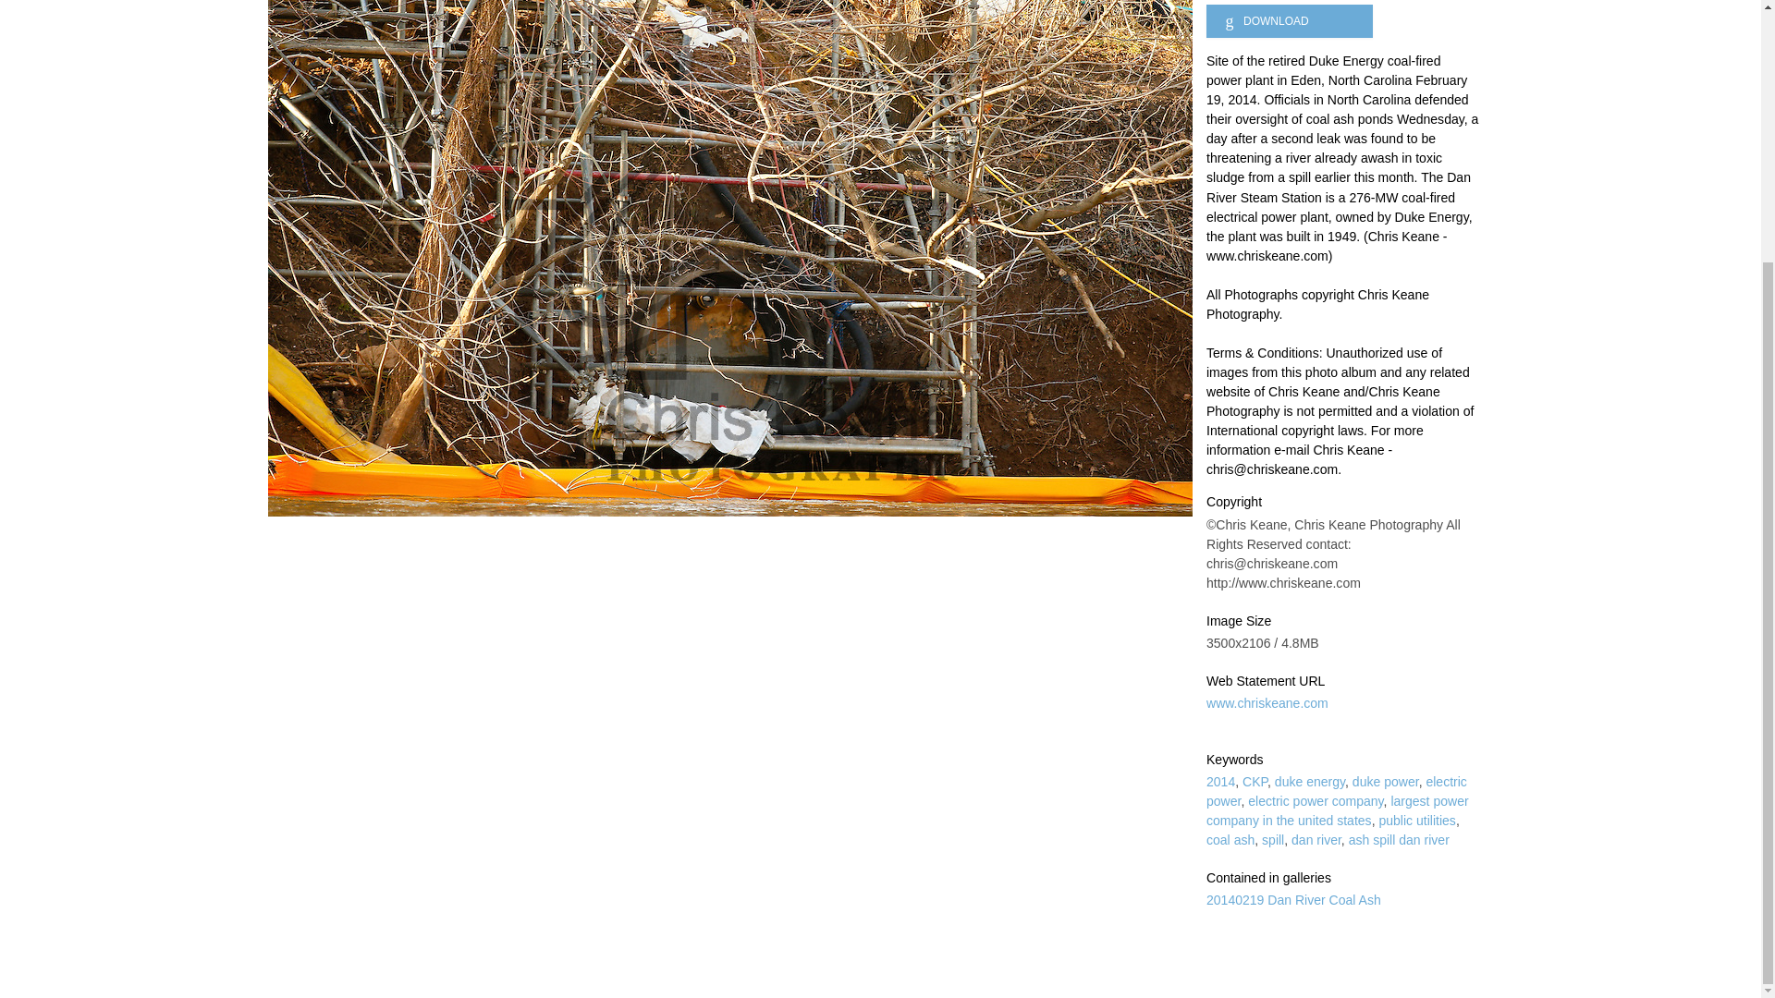 The width and height of the screenshot is (1775, 998). I want to click on largest power company in the united states, so click(1338, 810).